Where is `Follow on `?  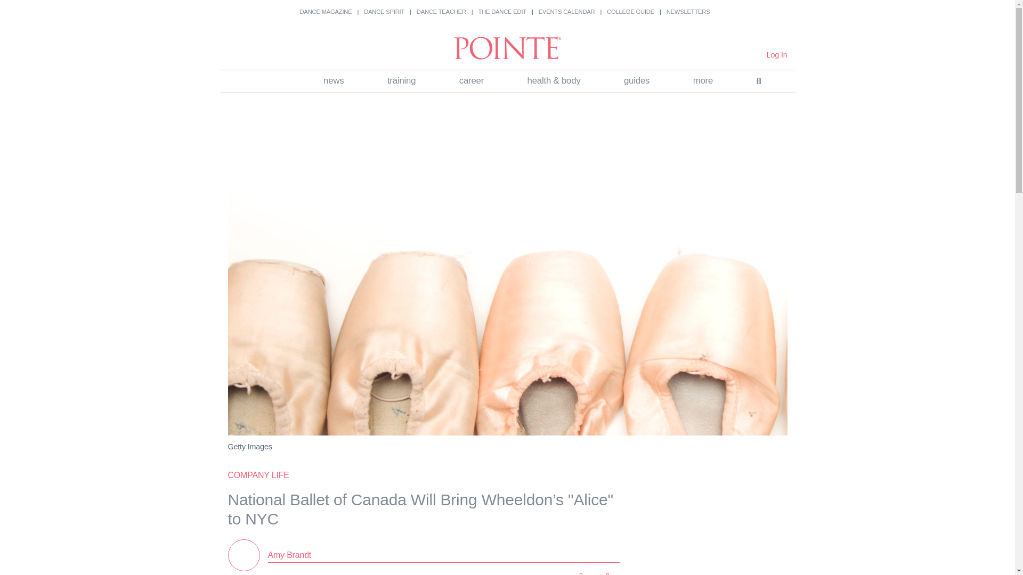
Follow on  is located at coordinates (579, 573).